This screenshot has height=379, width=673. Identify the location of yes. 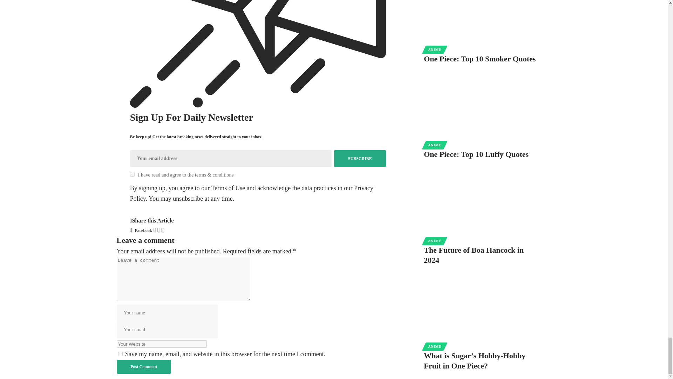
(120, 354).